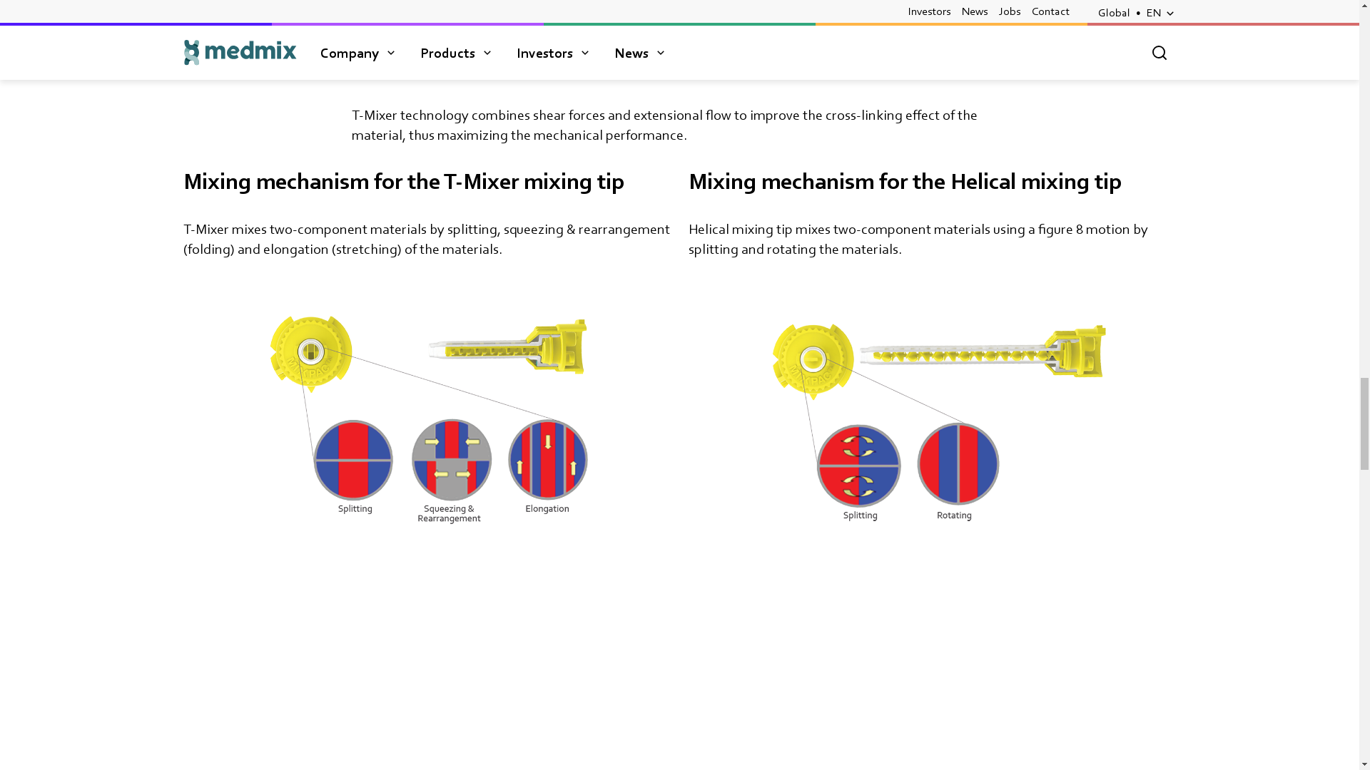 The width and height of the screenshot is (1370, 770). What do you see at coordinates (427, 680) in the screenshot?
I see `Mixing mechanism for the T-Mixer mixing tip` at bounding box center [427, 680].